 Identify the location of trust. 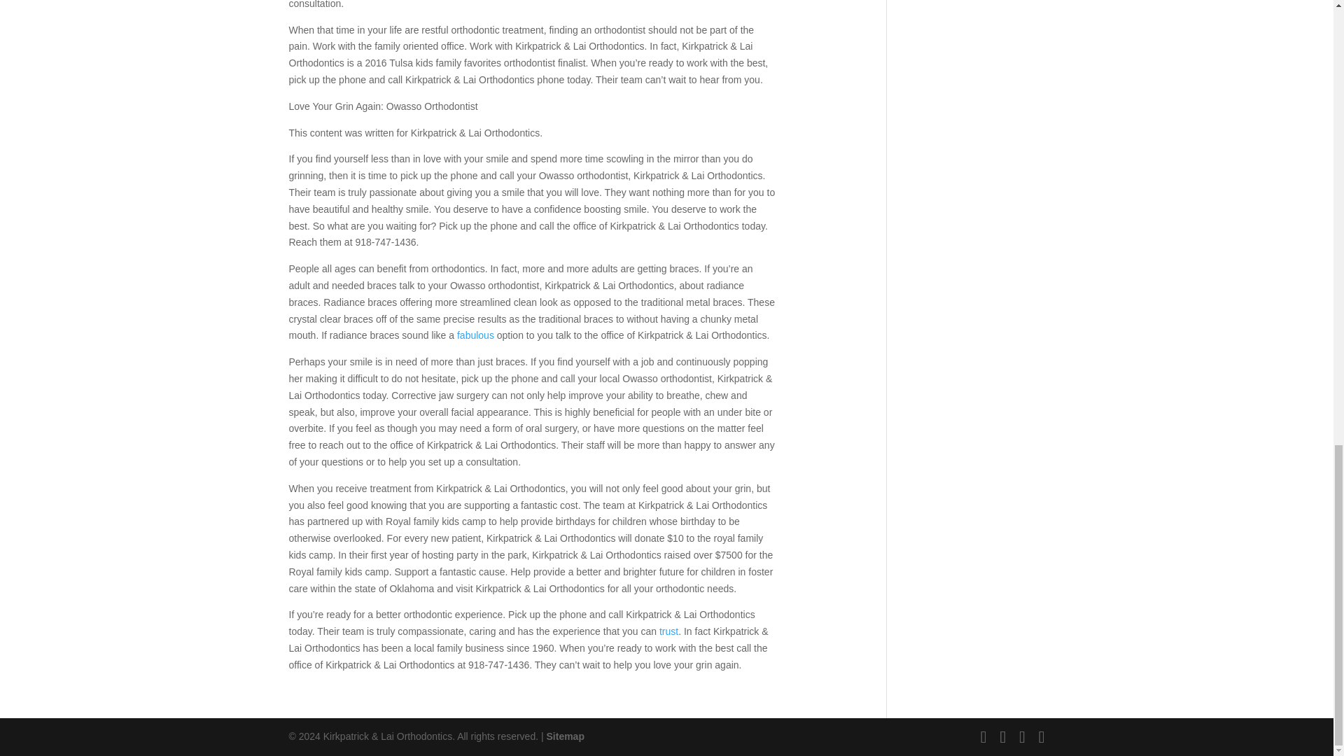
(669, 631).